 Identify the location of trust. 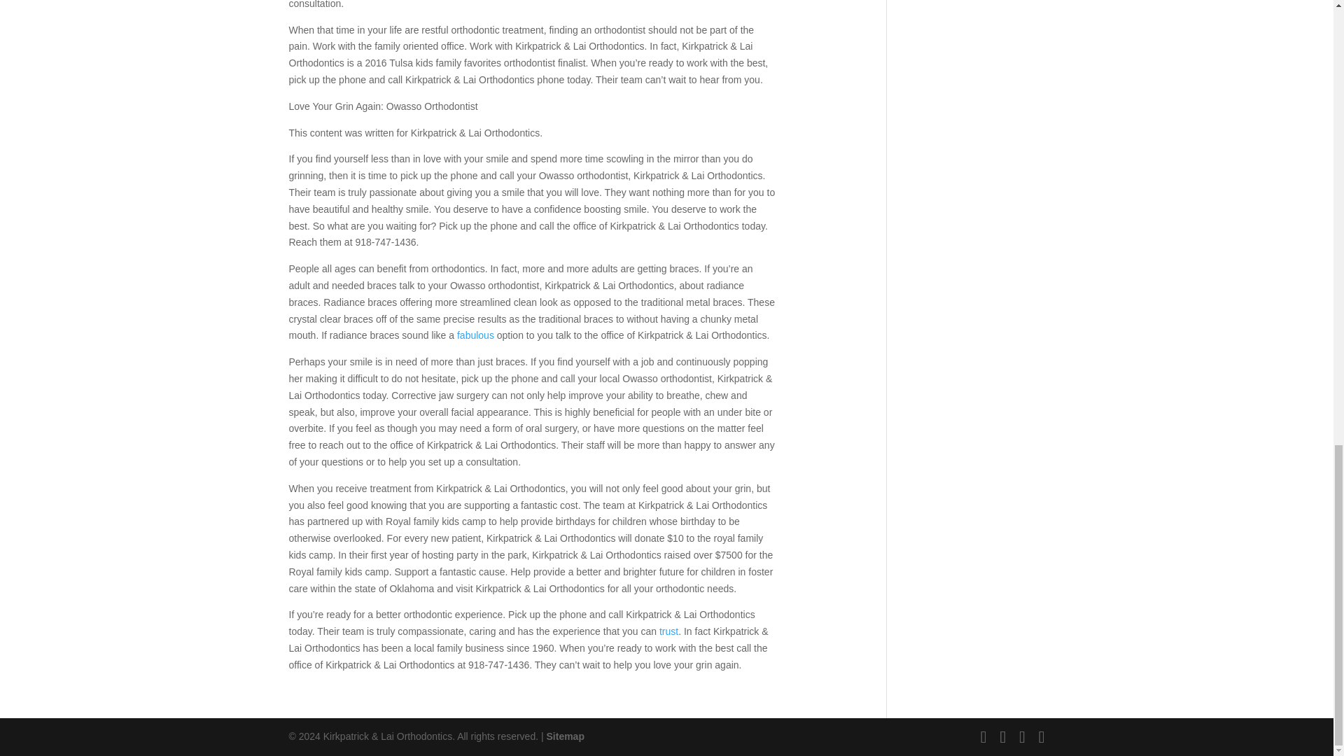
(669, 631).